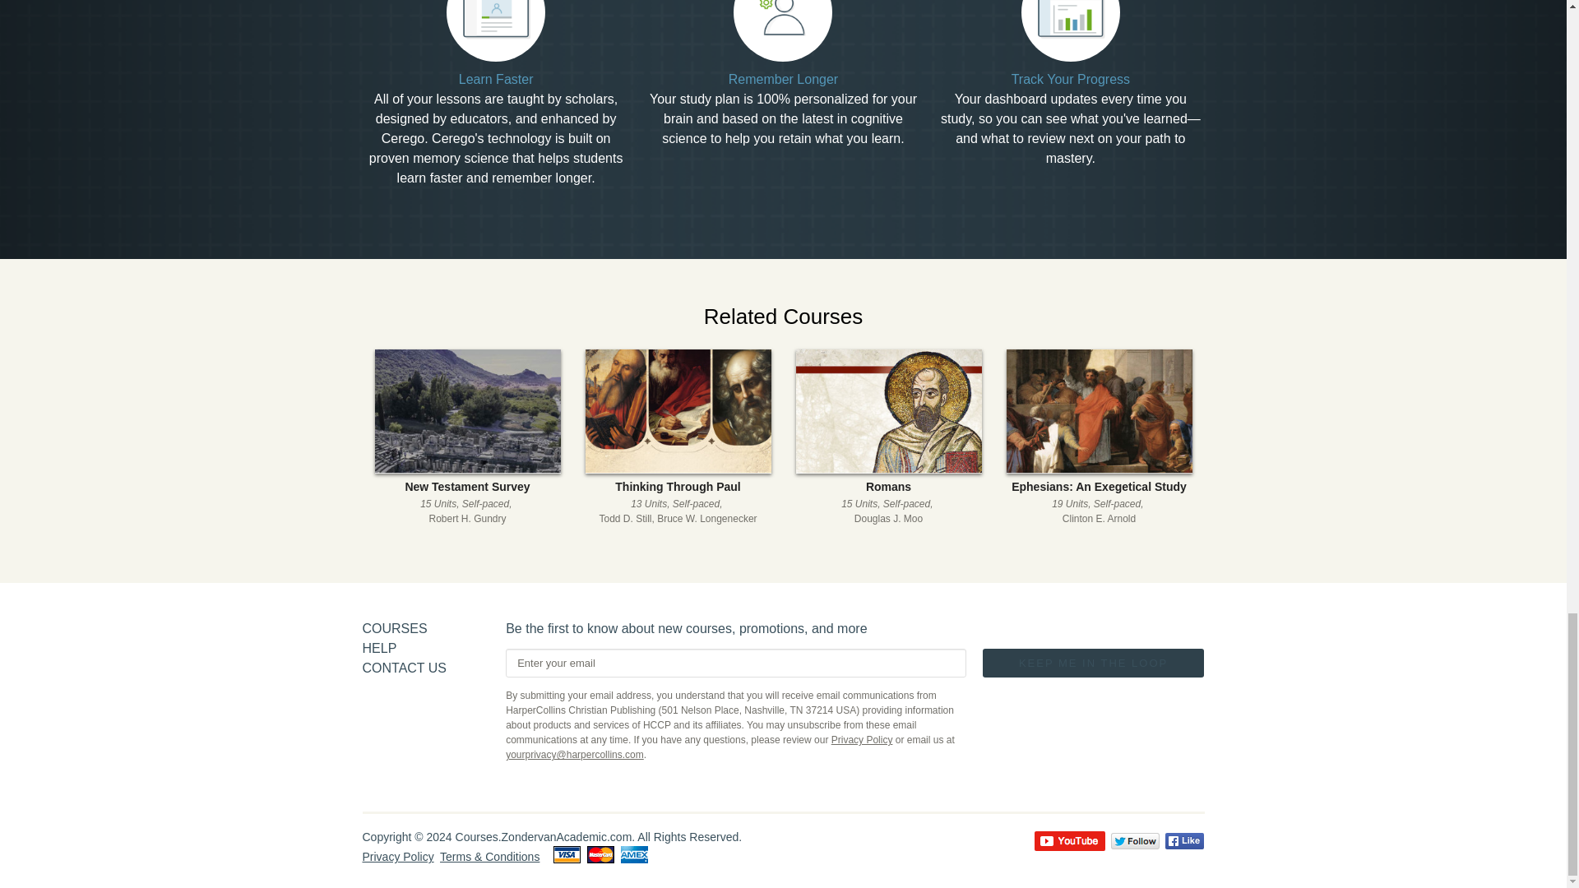 The width and height of the screenshot is (1579, 888). What do you see at coordinates (1093, 663) in the screenshot?
I see `KEEP ME IN THE LOOP` at bounding box center [1093, 663].